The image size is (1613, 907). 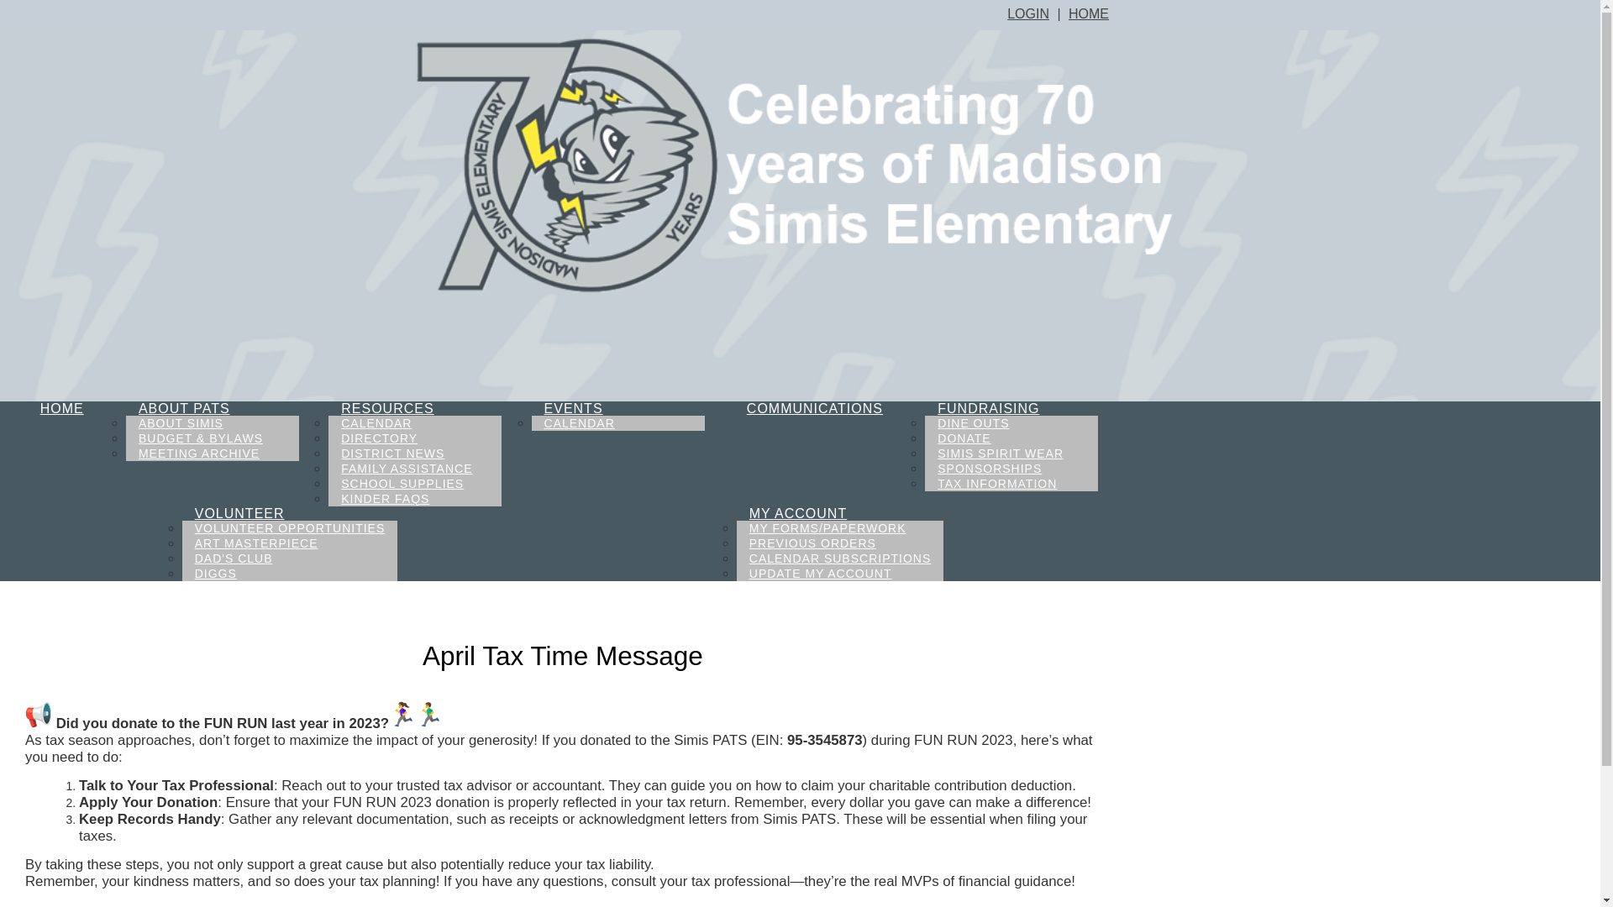 What do you see at coordinates (239, 512) in the screenshot?
I see `VOLUNTEER` at bounding box center [239, 512].